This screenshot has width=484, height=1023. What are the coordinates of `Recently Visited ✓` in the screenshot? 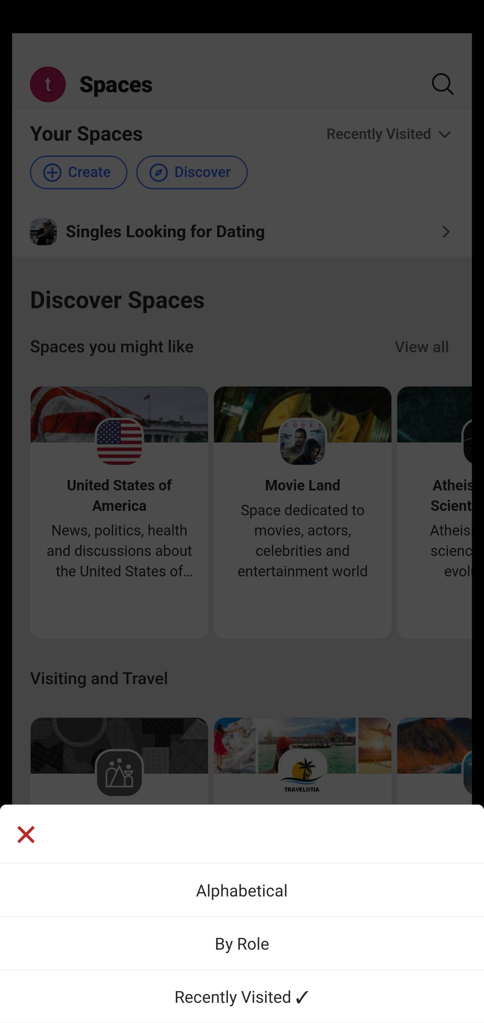 It's located at (242, 996).